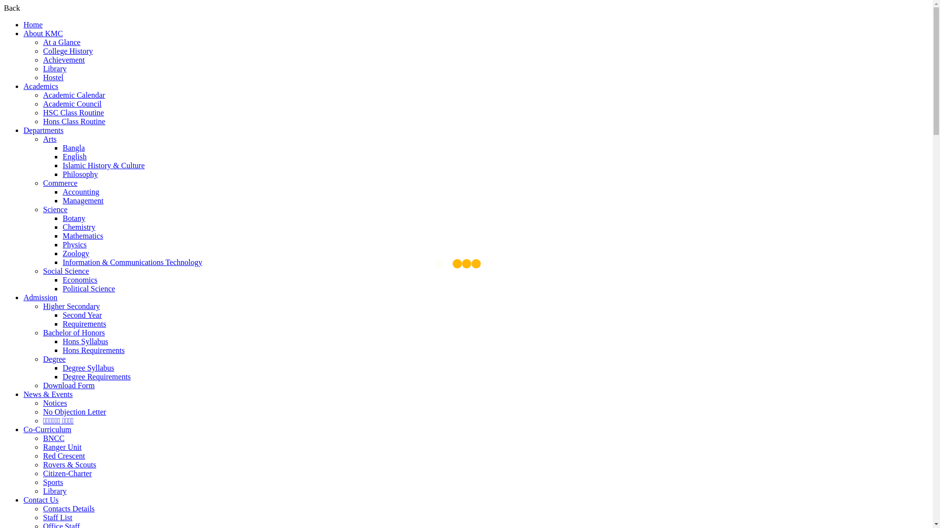  I want to click on Admission, so click(40, 297).